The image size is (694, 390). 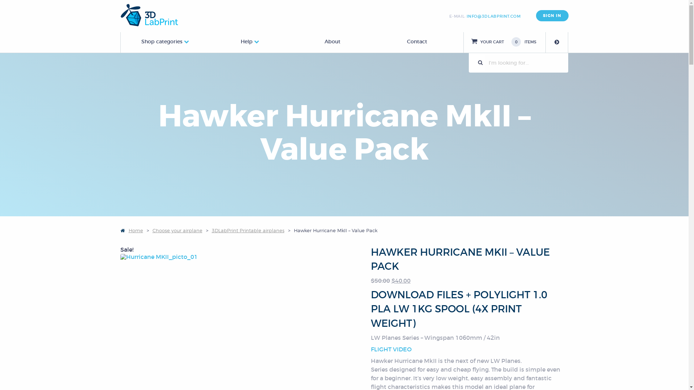 I want to click on Help, so click(x=247, y=42).